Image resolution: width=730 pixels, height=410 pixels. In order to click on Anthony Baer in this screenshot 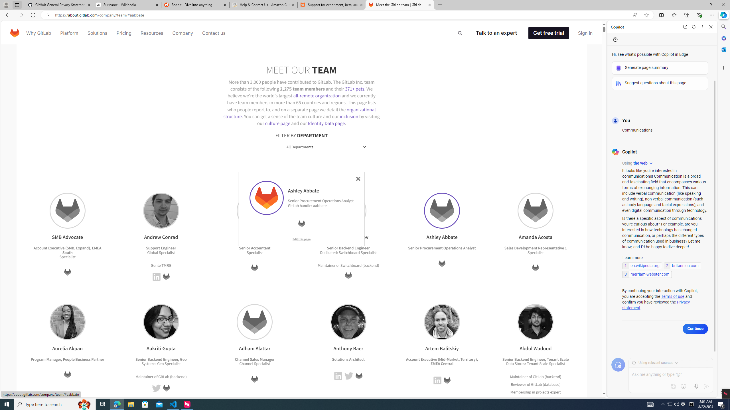, I will do `click(348, 322)`.